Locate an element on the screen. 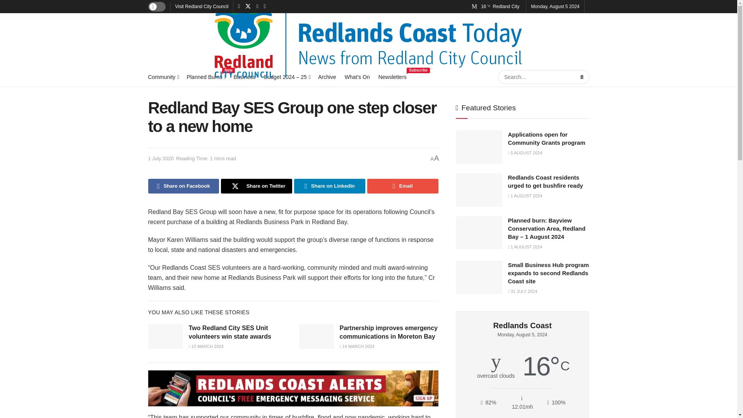 The height and width of the screenshot is (418, 743). Business is located at coordinates (161, 158).